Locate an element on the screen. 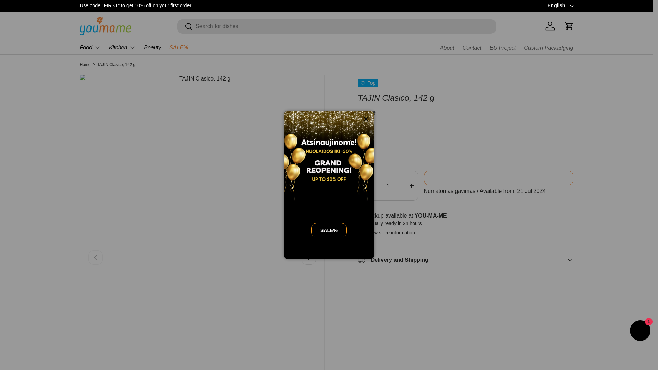 The image size is (658, 370). 1 is located at coordinates (388, 186).